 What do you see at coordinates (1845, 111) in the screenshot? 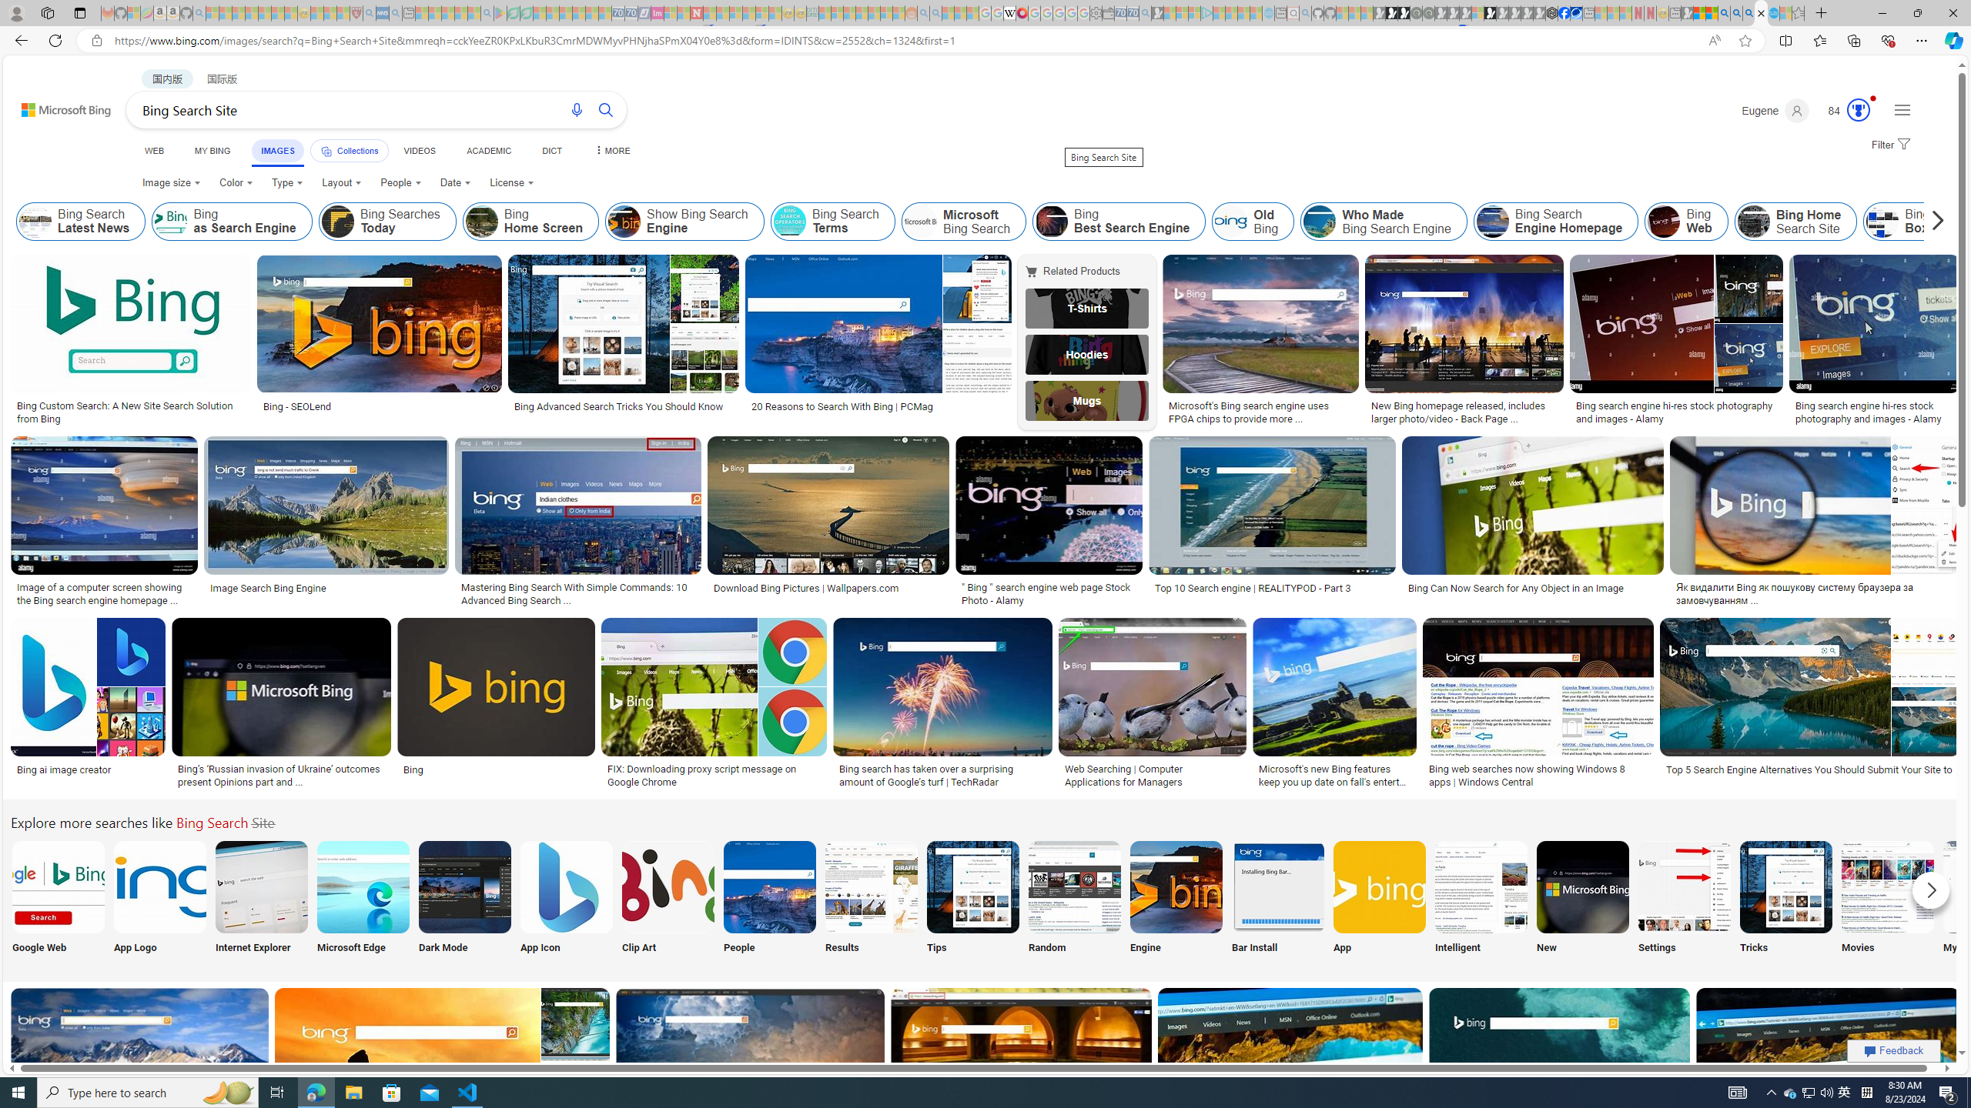
I see `Microsoft Rewards 84` at bounding box center [1845, 111].